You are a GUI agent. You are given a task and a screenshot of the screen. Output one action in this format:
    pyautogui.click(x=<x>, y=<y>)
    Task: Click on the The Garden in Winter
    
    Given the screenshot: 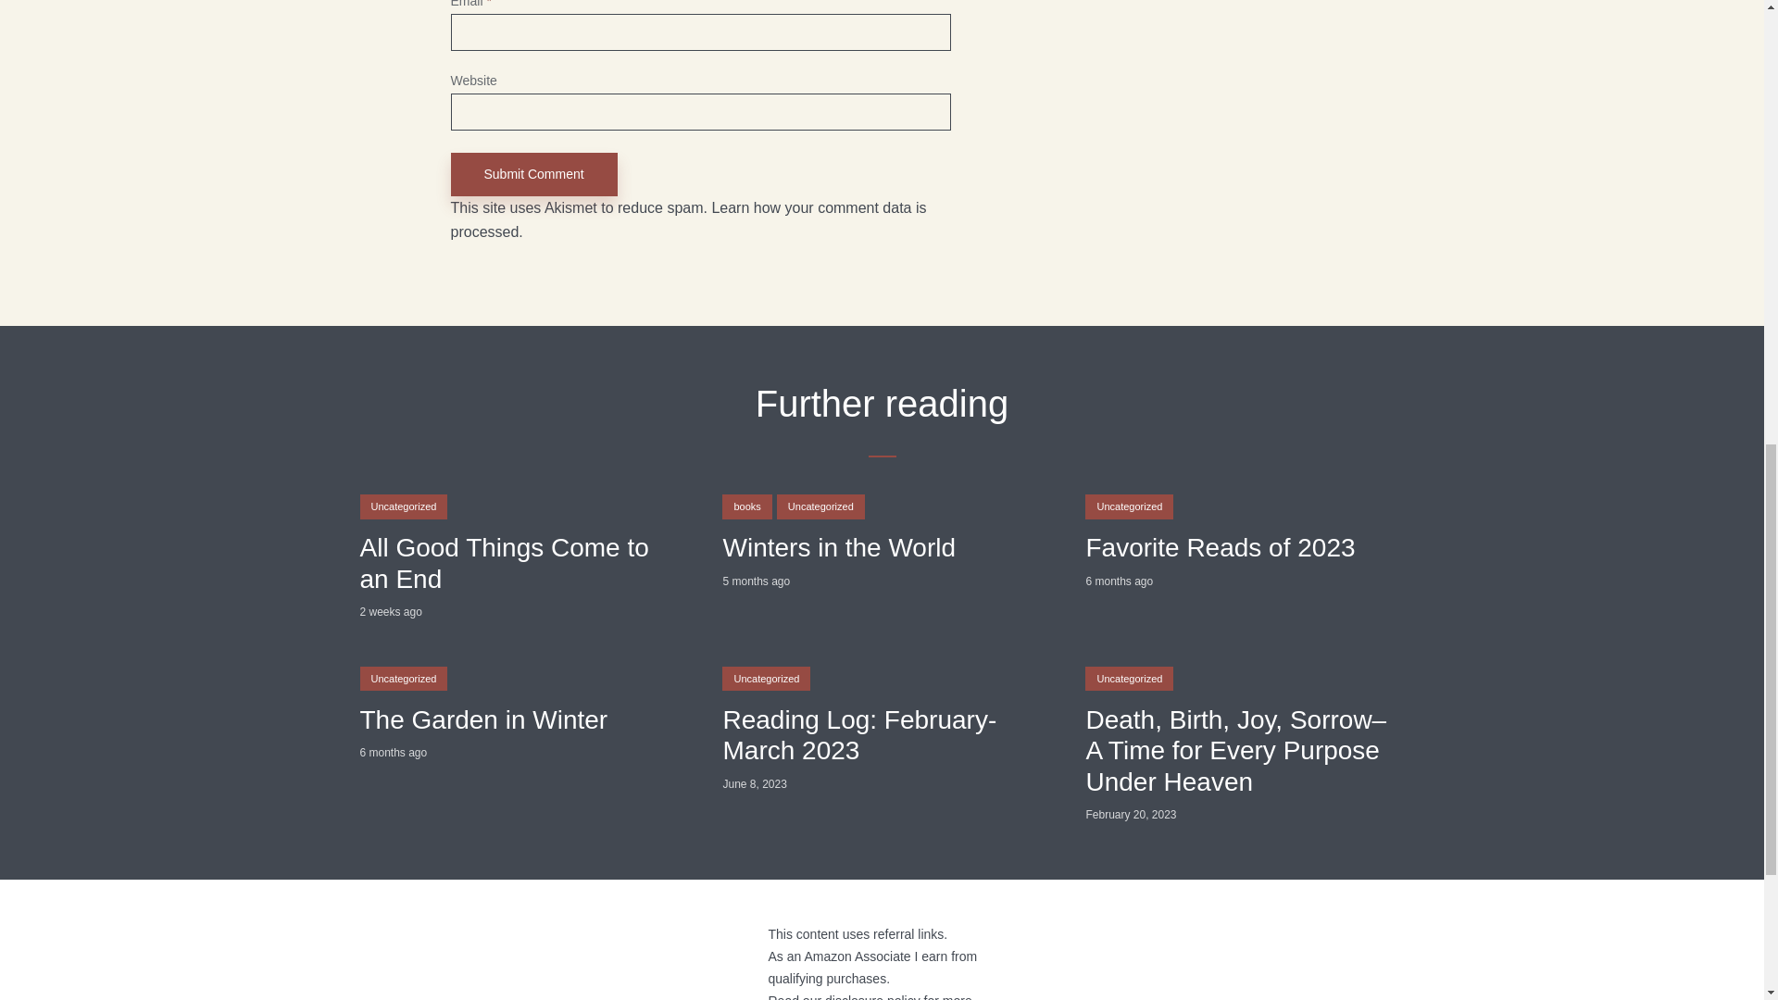 What is the action you would take?
    pyautogui.click(x=518, y=719)
    